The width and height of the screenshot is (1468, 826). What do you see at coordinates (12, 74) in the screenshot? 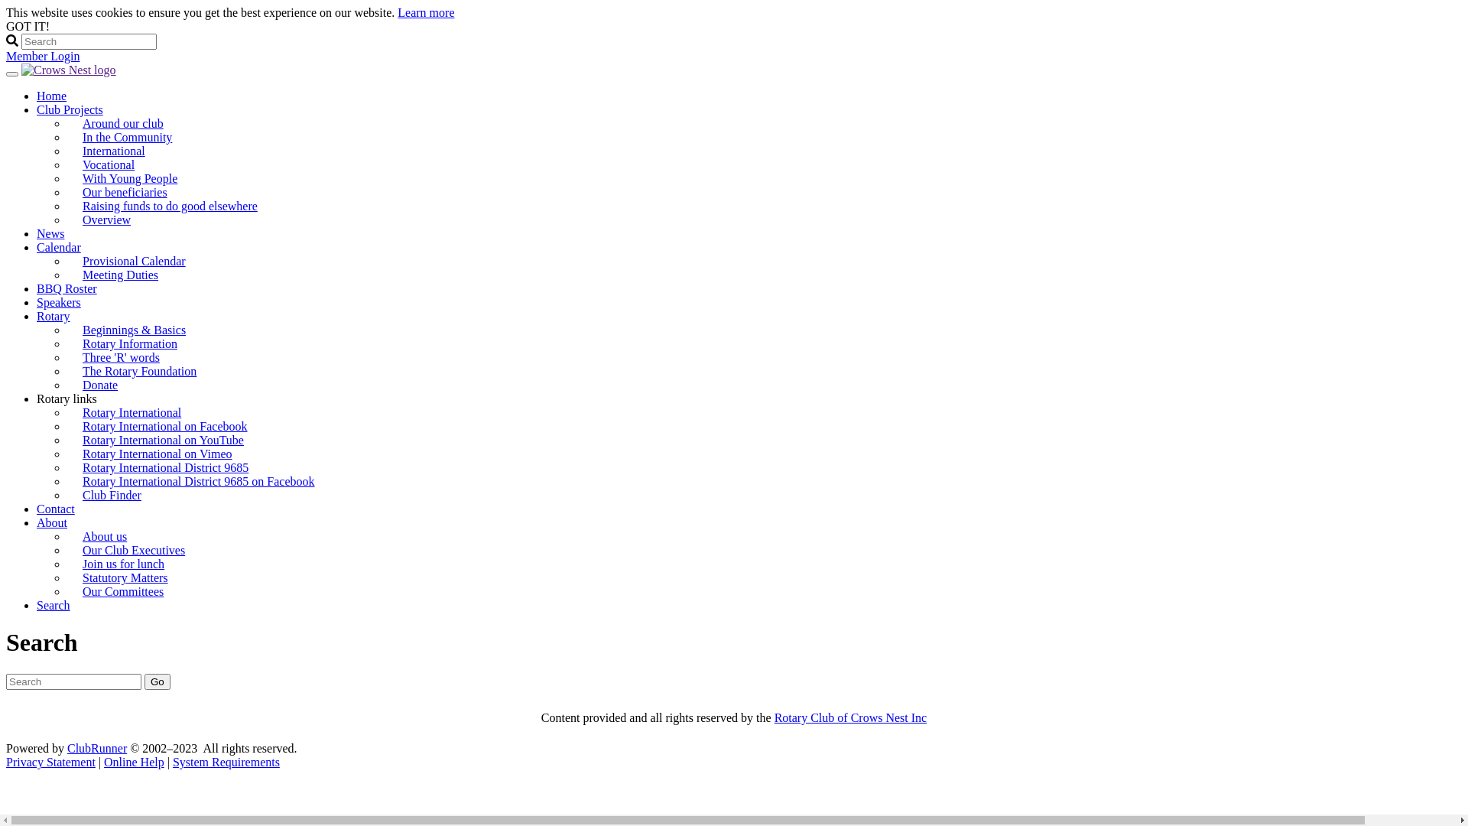
I see `Toggle navigation` at bounding box center [12, 74].